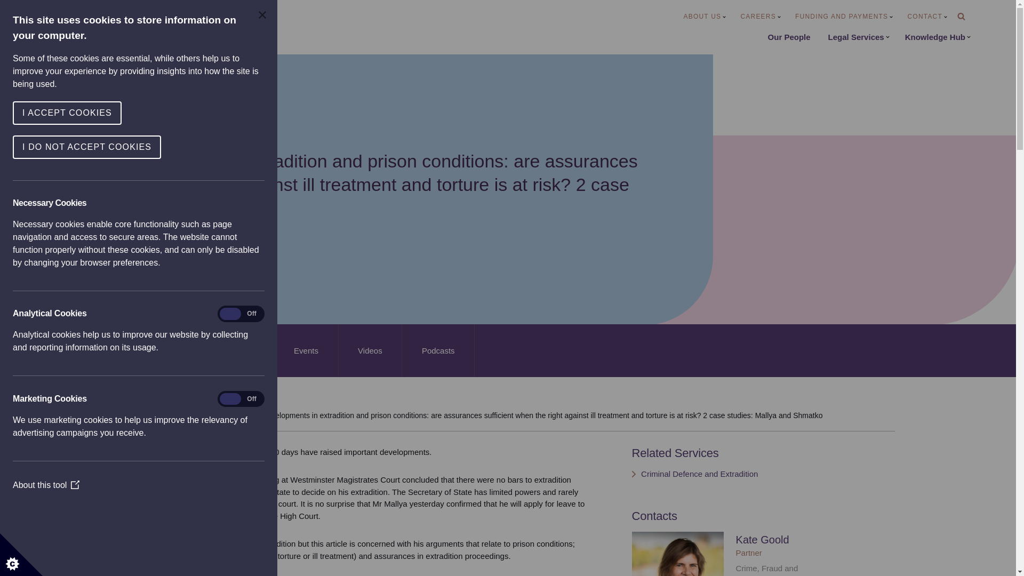  Describe the element at coordinates (8, 22) in the screenshot. I see `Skip to content` at that location.